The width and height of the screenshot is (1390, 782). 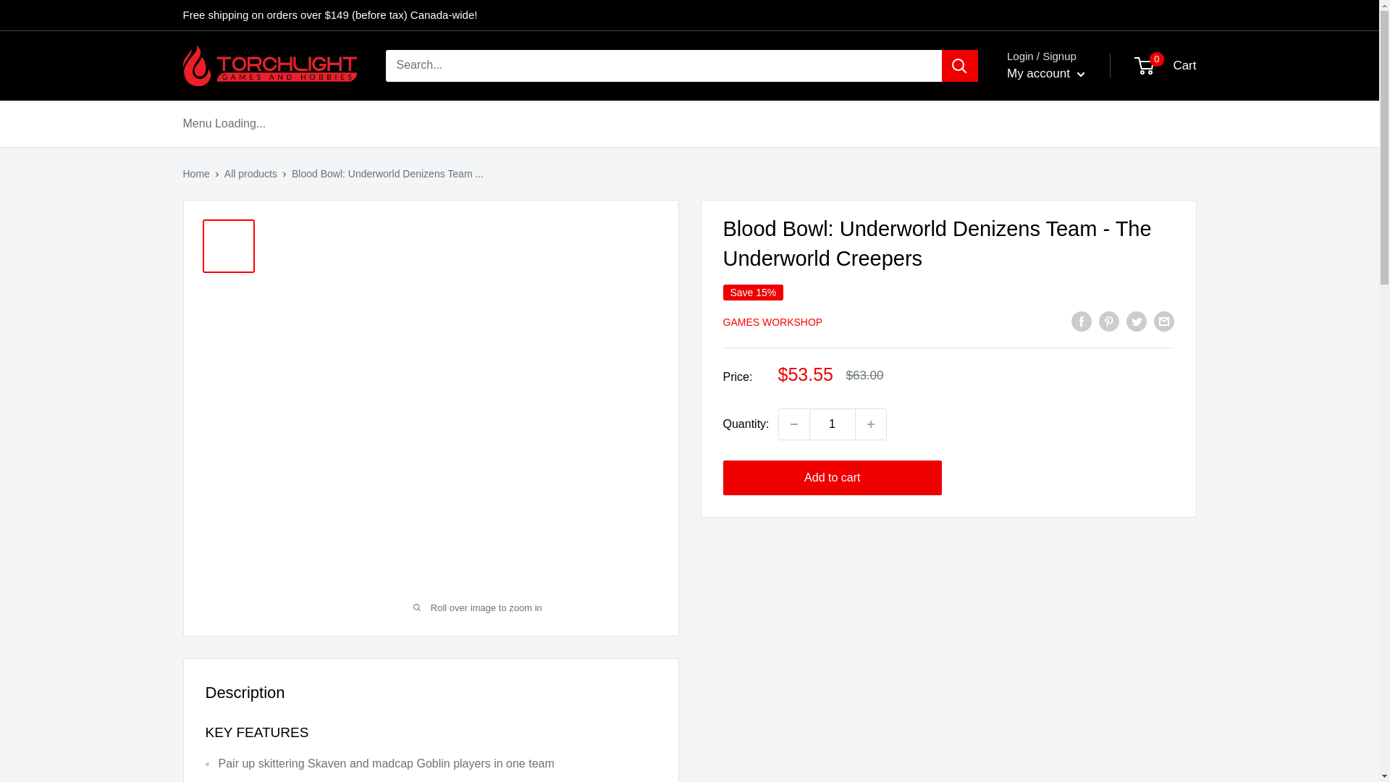 I want to click on Decrease quantity by 1, so click(x=793, y=424).